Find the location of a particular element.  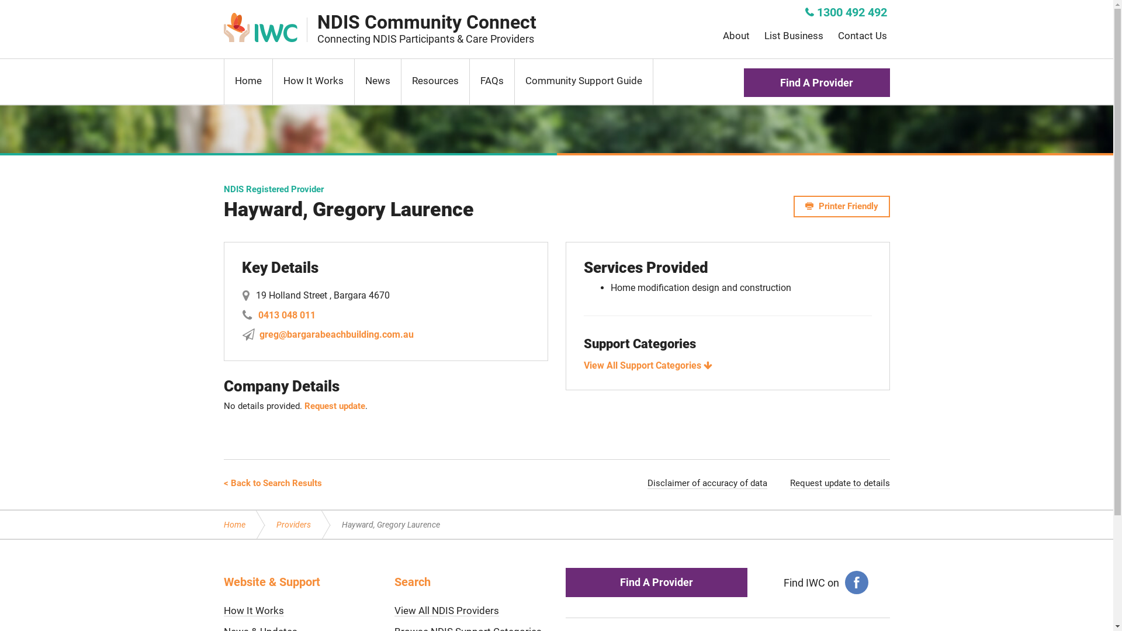

Home is located at coordinates (248, 82).